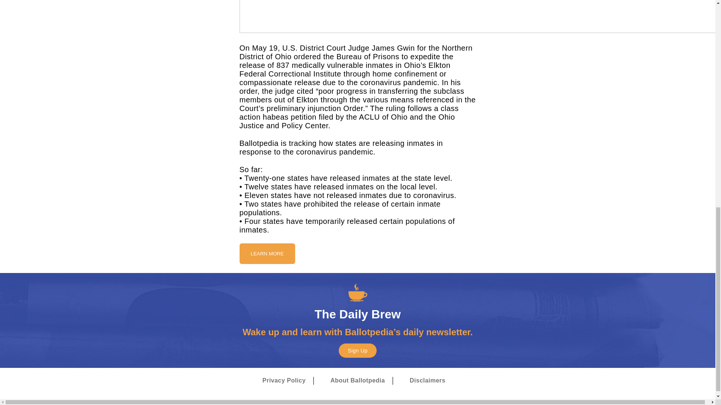 The width and height of the screenshot is (721, 405). What do you see at coordinates (284, 381) in the screenshot?
I see `Privacy Policy` at bounding box center [284, 381].